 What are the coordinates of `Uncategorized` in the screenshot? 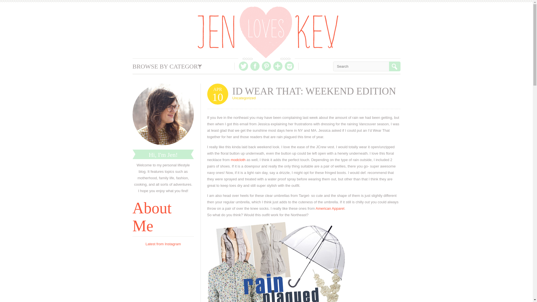 It's located at (244, 98).